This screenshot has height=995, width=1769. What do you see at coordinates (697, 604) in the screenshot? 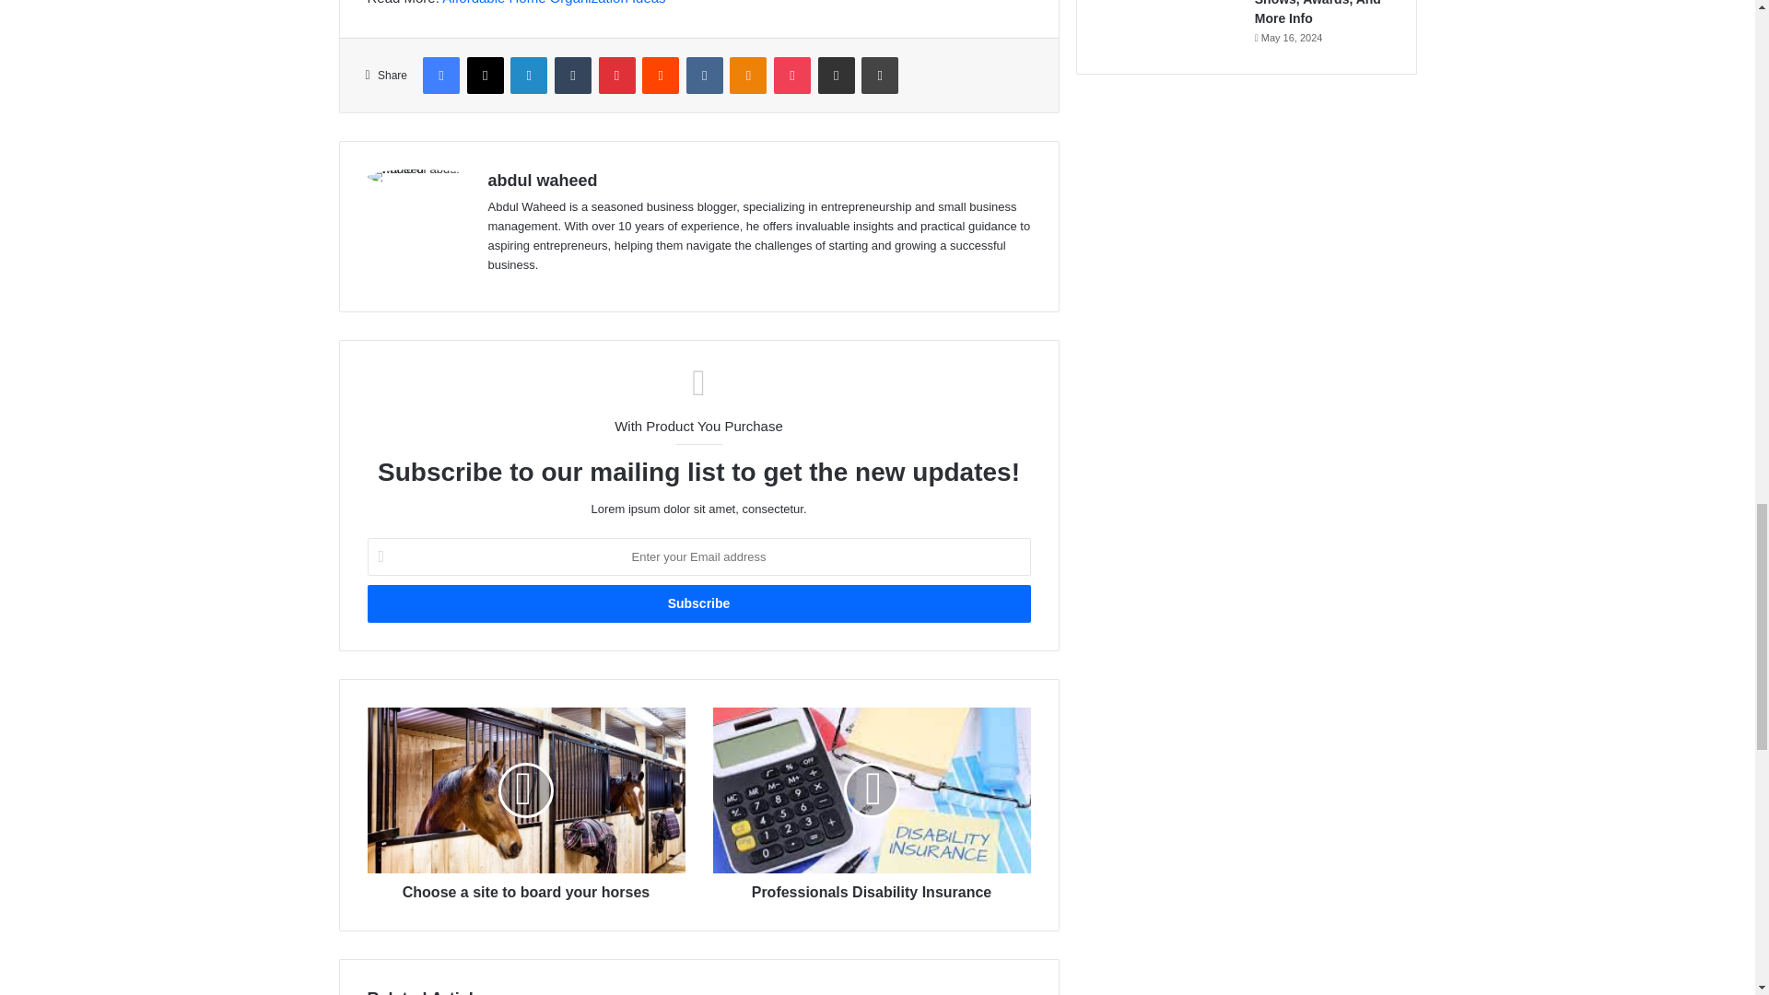
I see `Subscribe` at bounding box center [697, 604].